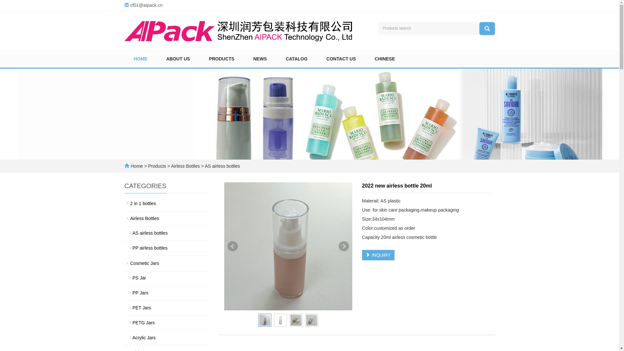 This screenshot has height=351, width=624. What do you see at coordinates (341, 59) in the screenshot?
I see `CONTACT US` at bounding box center [341, 59].